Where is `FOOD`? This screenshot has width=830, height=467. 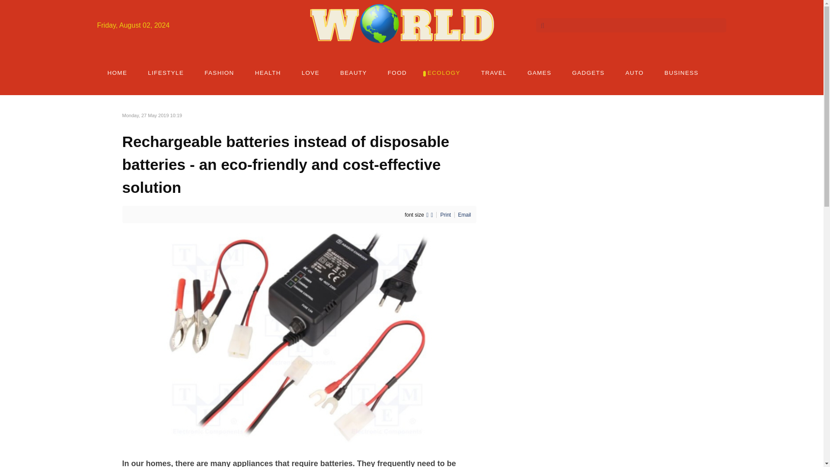
FOOD is located at coordinates (397, 73).